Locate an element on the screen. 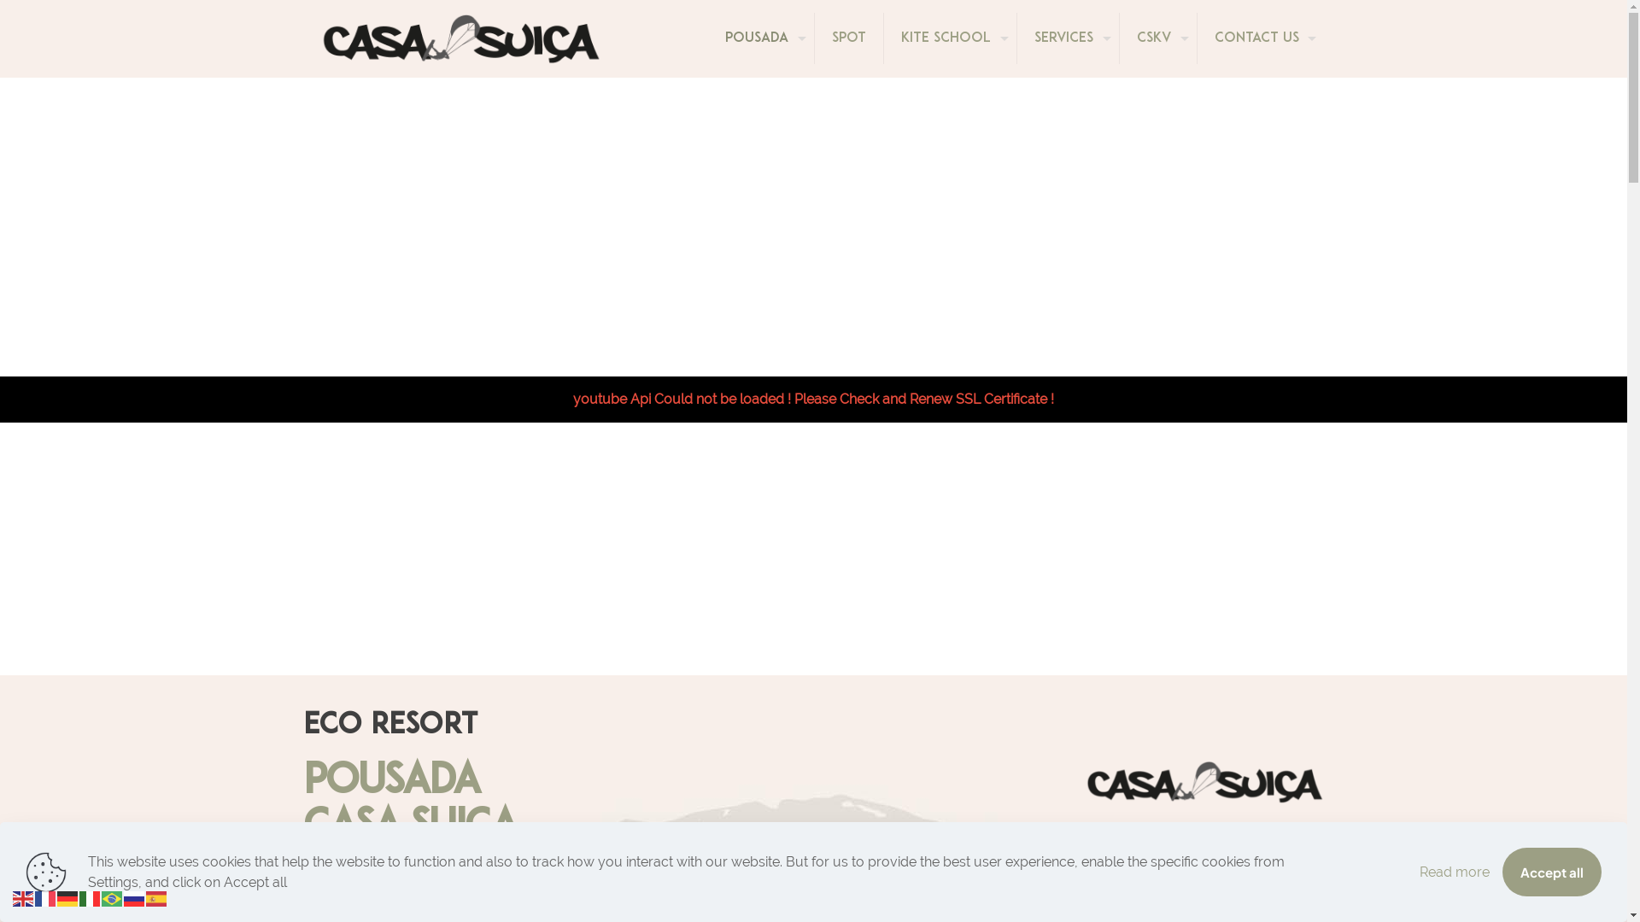 The height and width of the screenshot is (922, 1640). SPOT is located at coordinates (849, 38).